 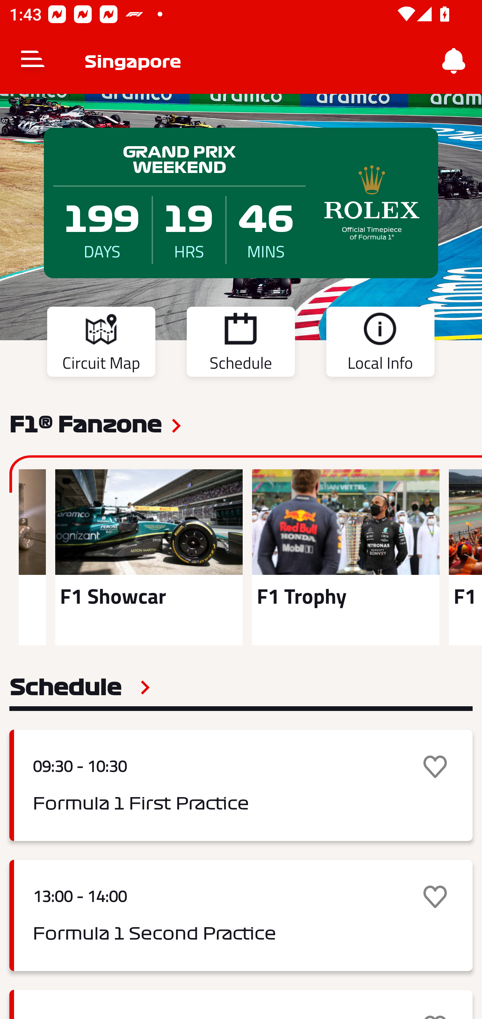 I want to click on Notifications, so click(x=454, y=61).